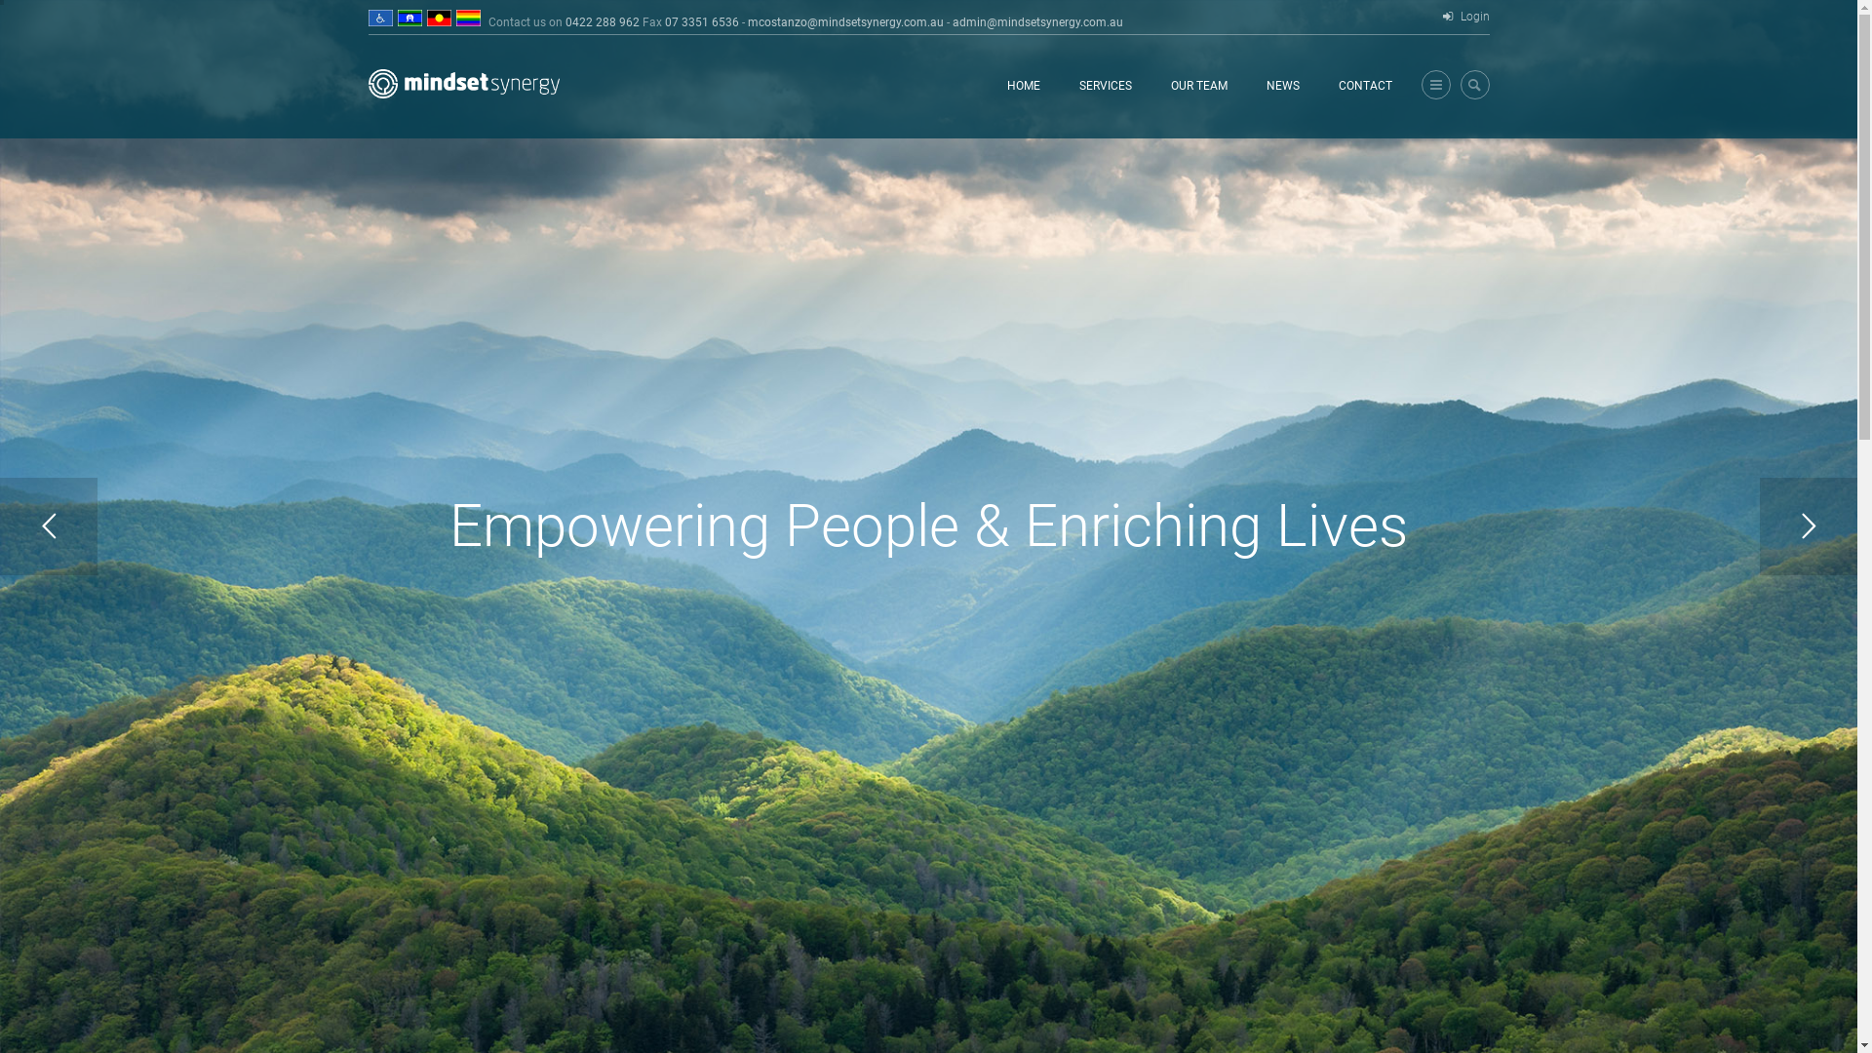 The height and width of the screenshot is (1053, 1872). Describe the element at coordinates (1037, 22) in the screenshot. I see `admin@mindsetsynergy.com.au` at that location.